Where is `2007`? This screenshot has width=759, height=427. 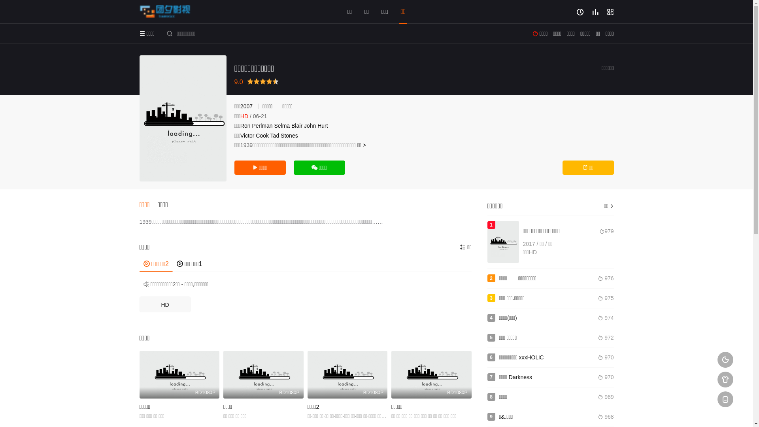 2007 is located at coordinates (247, 106).